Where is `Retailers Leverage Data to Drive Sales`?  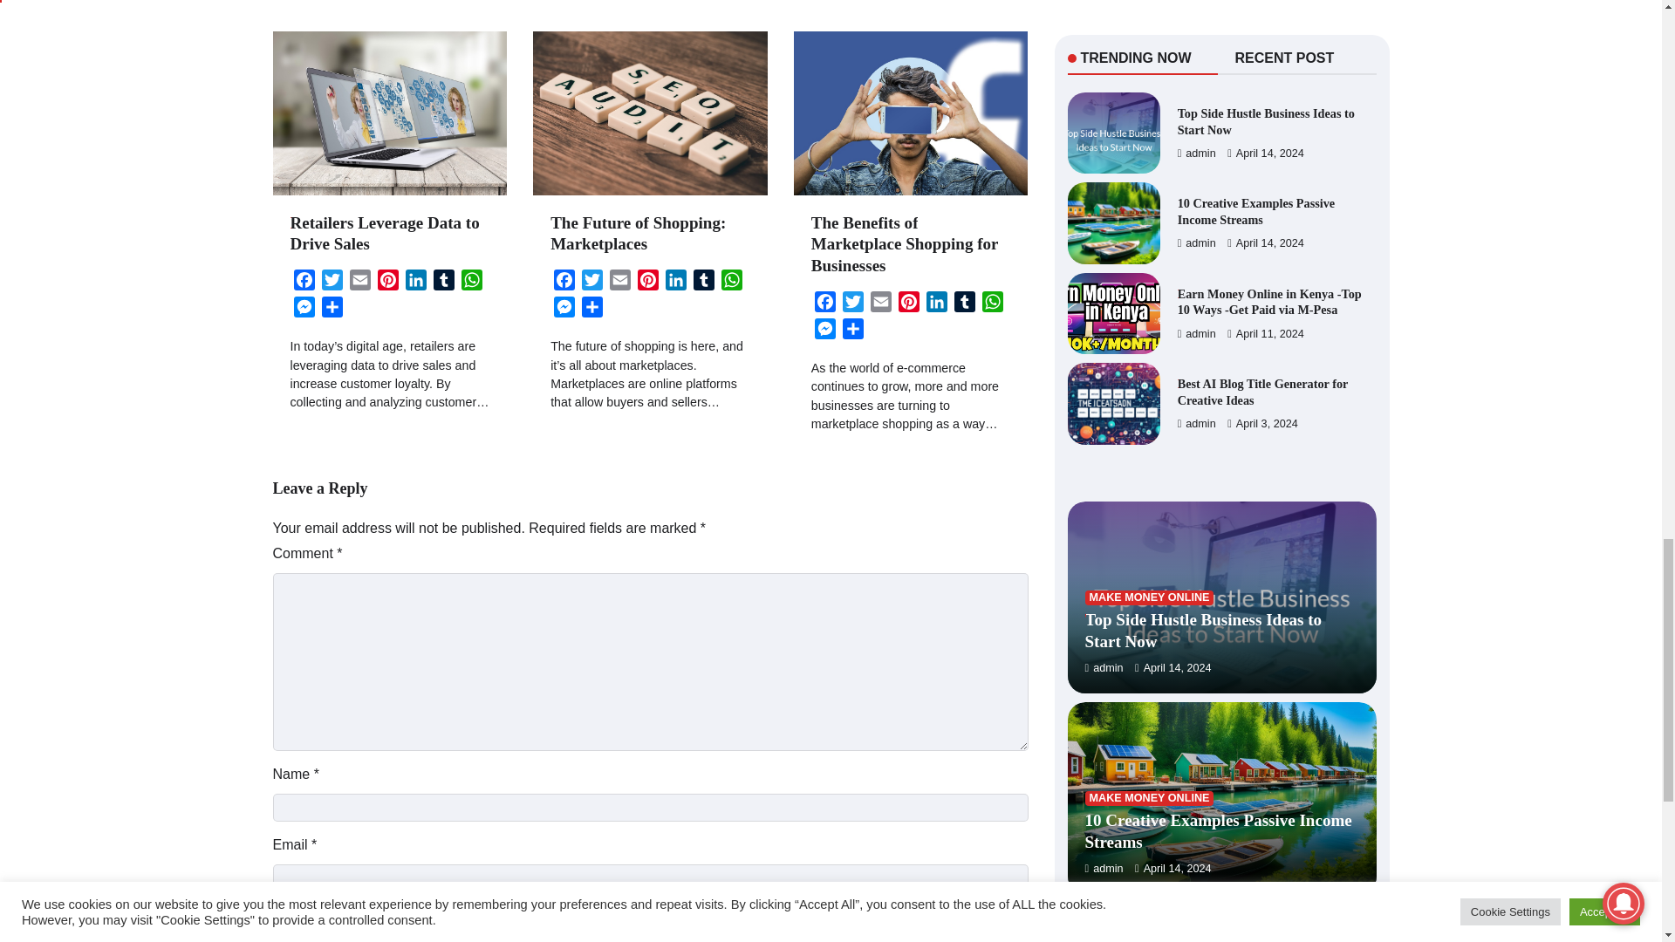 Retailers Leverage Data to Drive Sales is located at coordinates (384, 234).